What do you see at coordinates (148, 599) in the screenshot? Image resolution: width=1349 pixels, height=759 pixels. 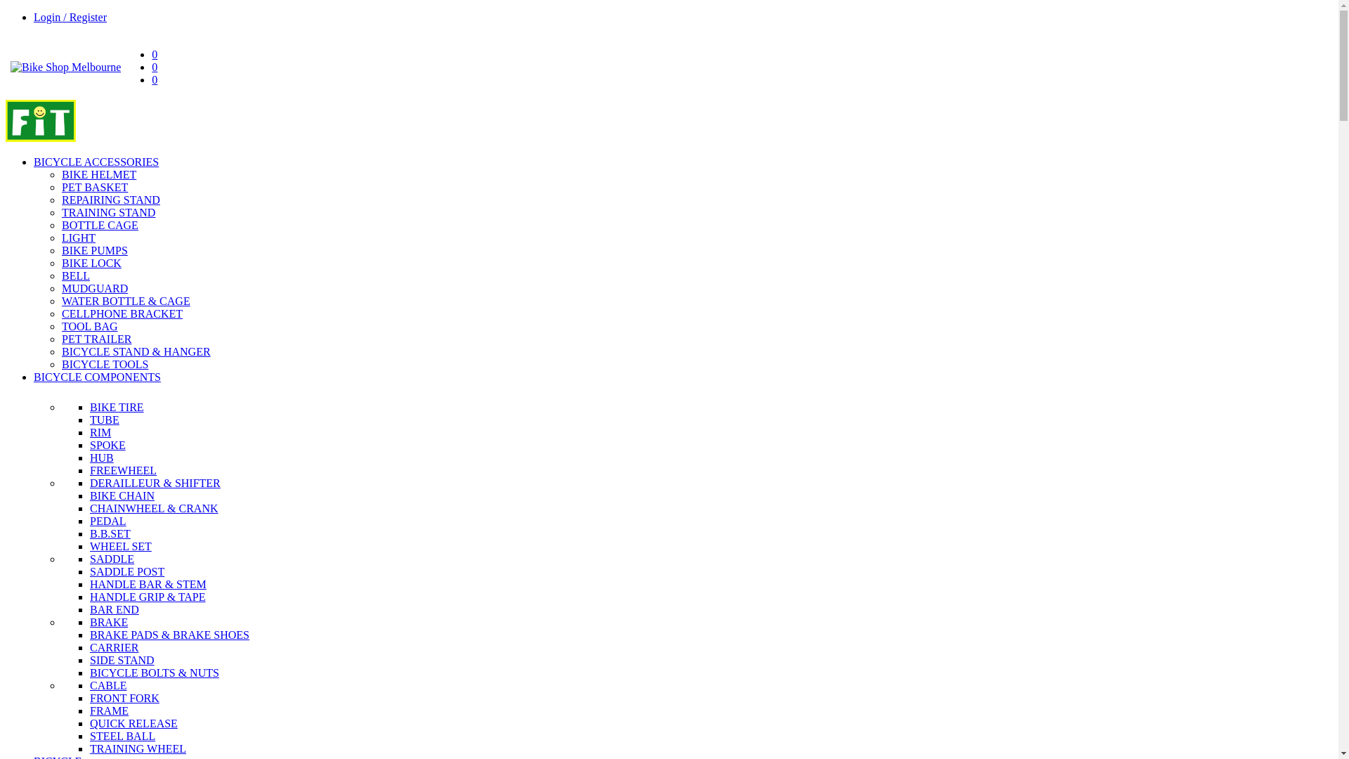 I see `HANDLE GRIP & TAPE` at bounding box center [148, 599].